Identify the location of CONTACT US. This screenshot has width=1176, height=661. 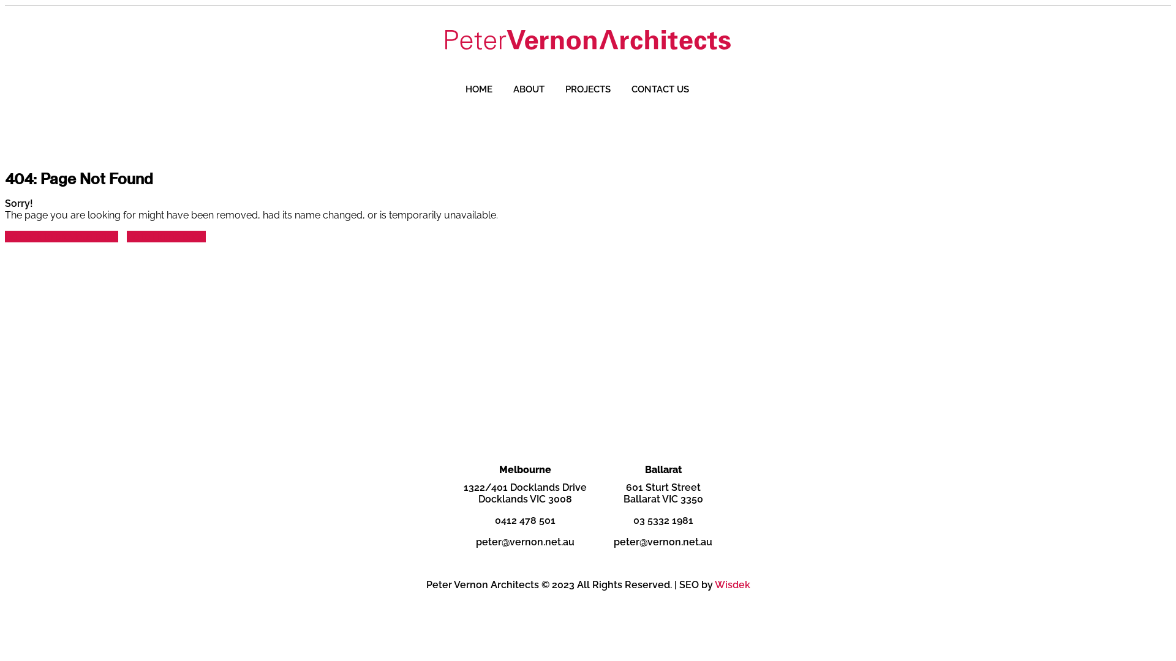
(660, 89).